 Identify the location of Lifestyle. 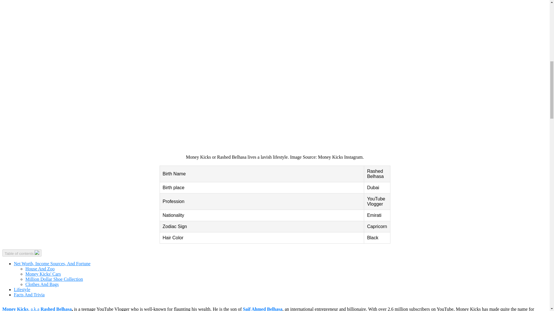
(22, 289).